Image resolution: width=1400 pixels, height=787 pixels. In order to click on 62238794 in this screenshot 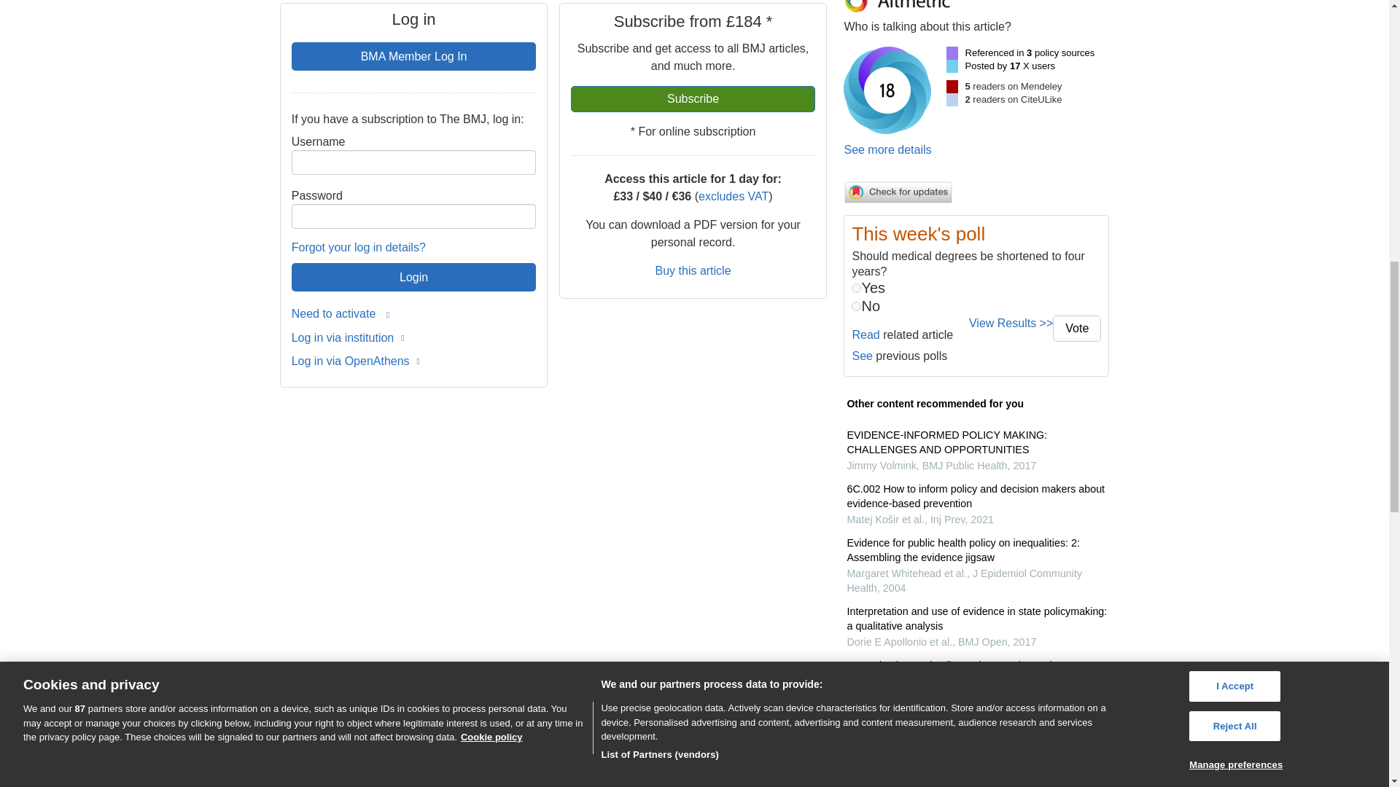, I will do `click(856, 306)`.